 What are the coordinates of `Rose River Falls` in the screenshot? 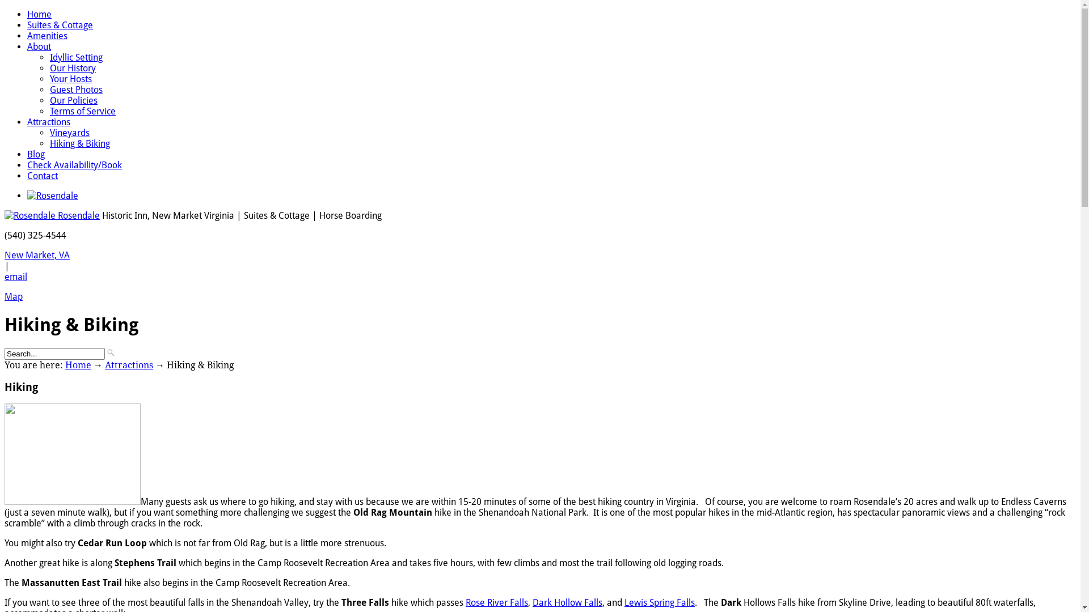 It's located at (497, 603).